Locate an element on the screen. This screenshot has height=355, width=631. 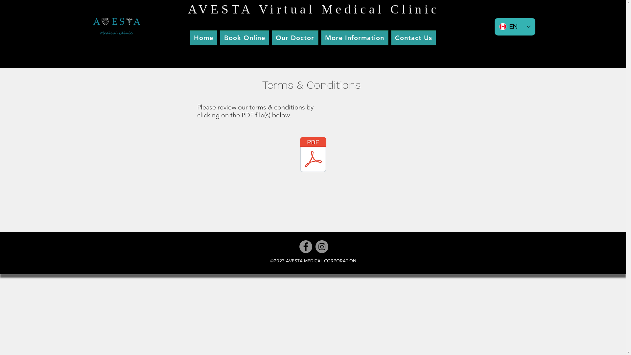
Contact Us is located at coordinates (414, 38).